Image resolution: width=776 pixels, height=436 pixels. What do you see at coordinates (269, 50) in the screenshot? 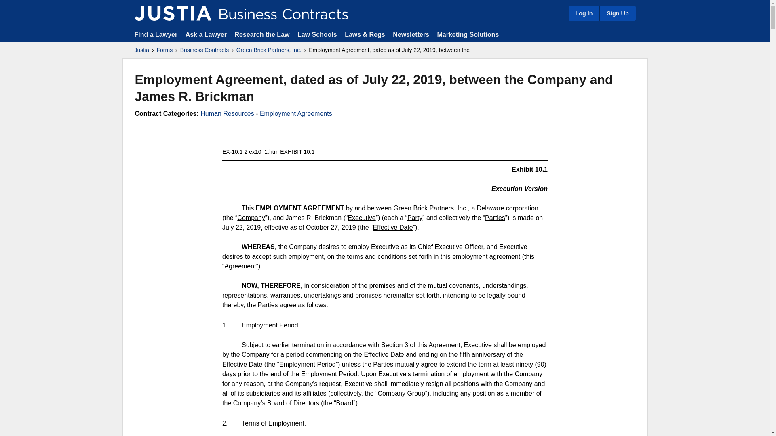
I see `Green Brick Partners, Inc.` at bounding box center [269, 50].